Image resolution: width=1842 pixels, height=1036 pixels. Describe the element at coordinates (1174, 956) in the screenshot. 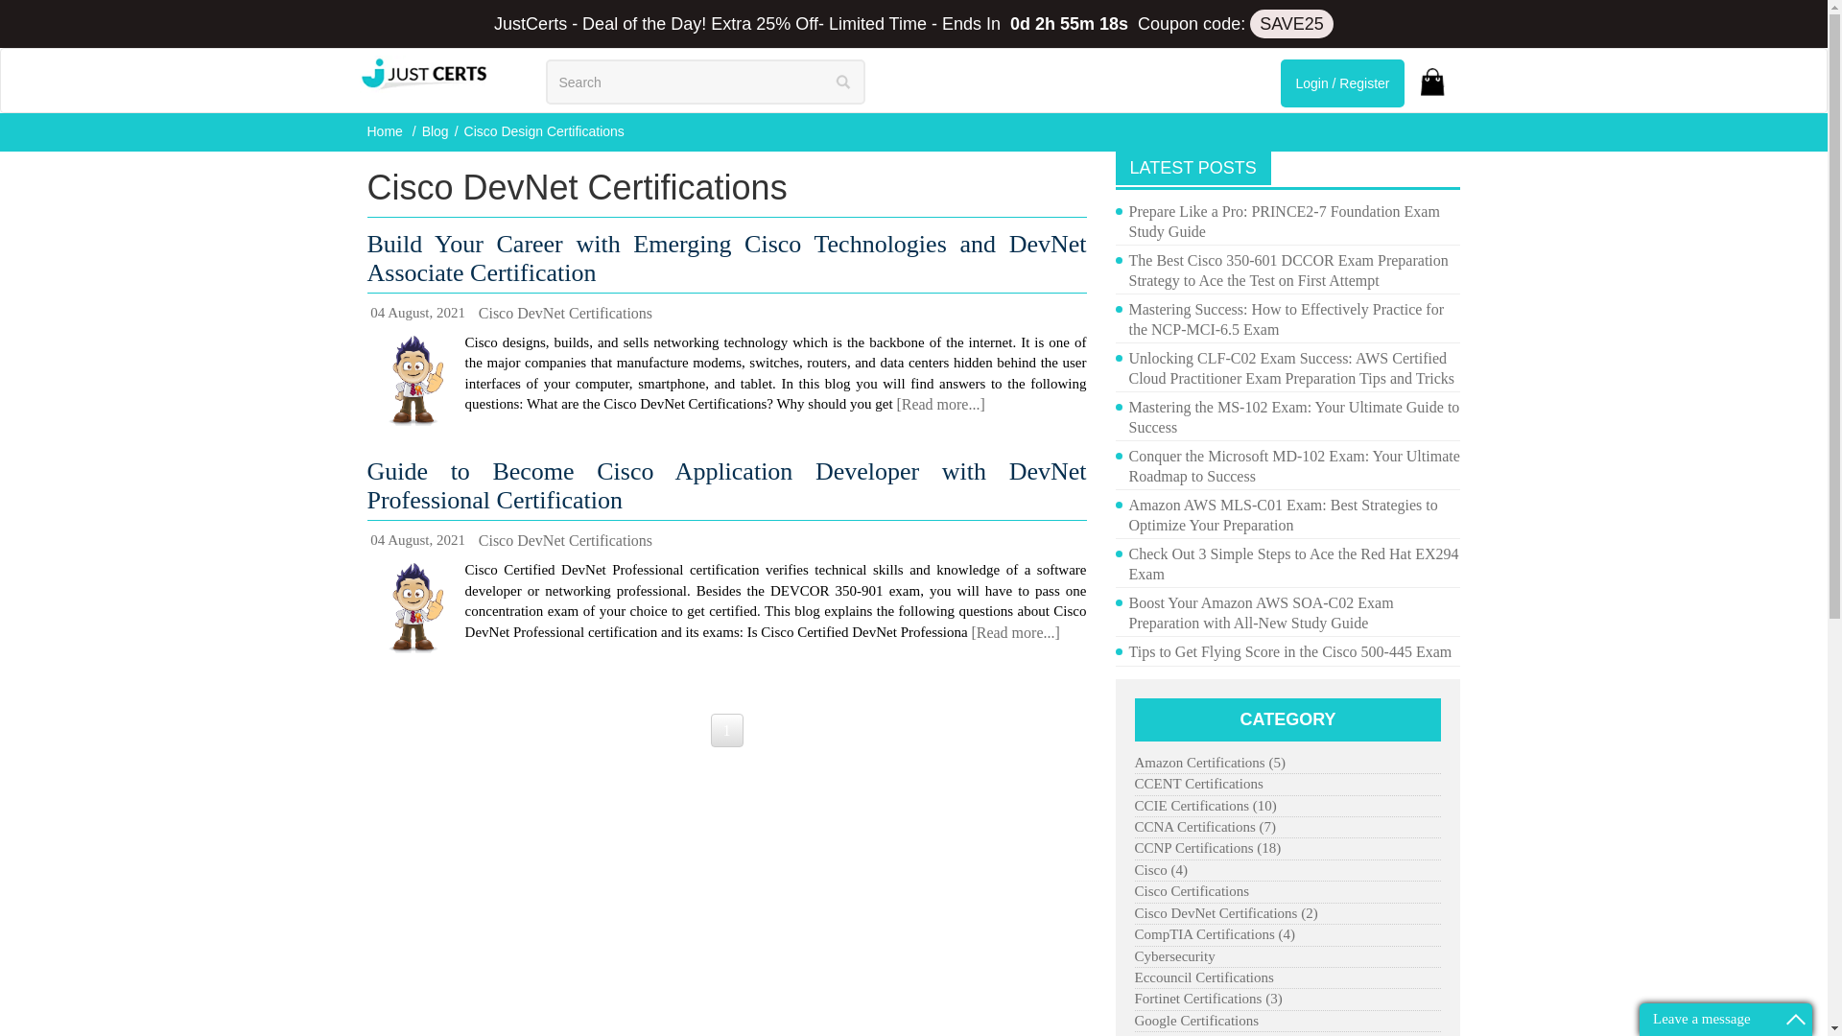

I see `Cybersecurity` at that location.